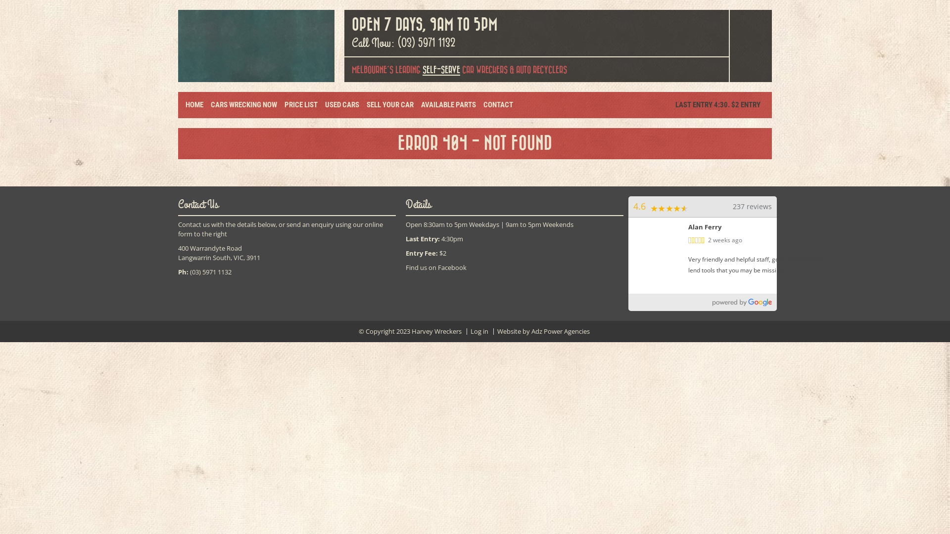  What do you see at coordinates (194, 105) in the screenshot?
I see `HOME` at bounding box center [194, 105].